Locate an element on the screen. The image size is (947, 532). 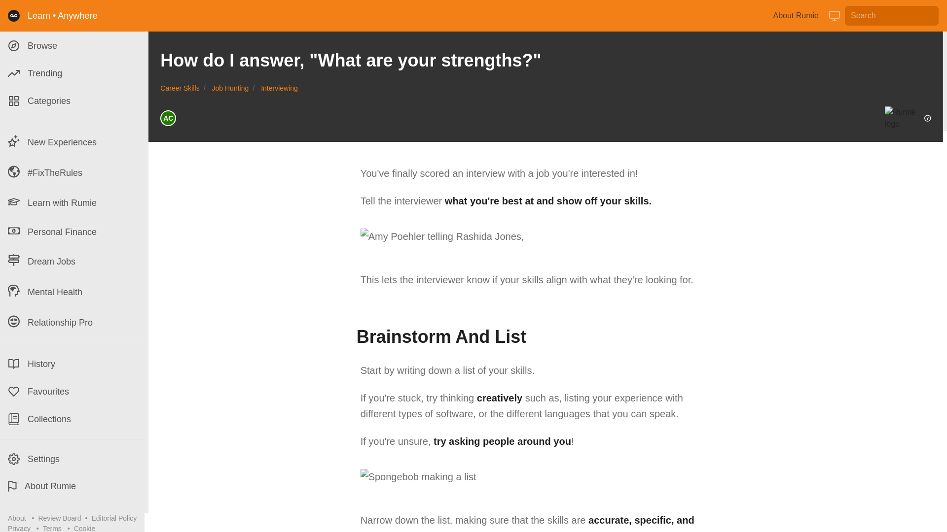
History is located at coordinates (72, 364).